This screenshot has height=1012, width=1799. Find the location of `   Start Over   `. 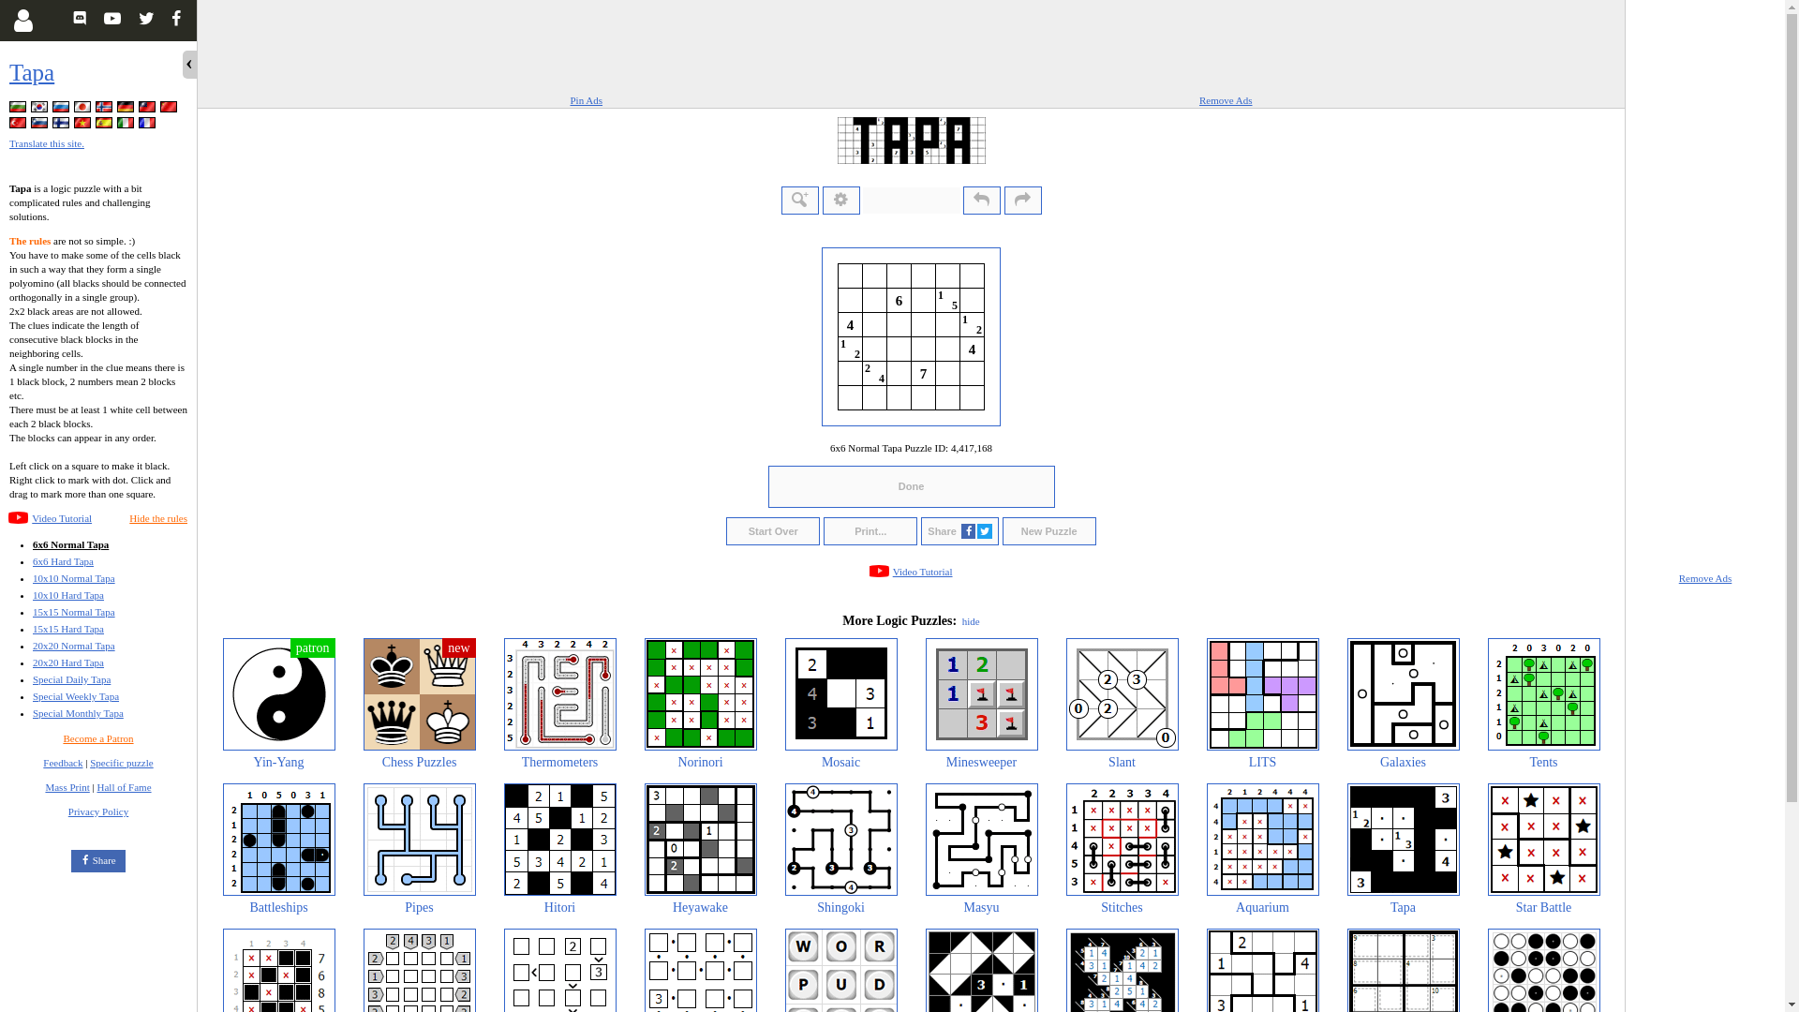

   Start Over    is located at coordinates (773, 530).